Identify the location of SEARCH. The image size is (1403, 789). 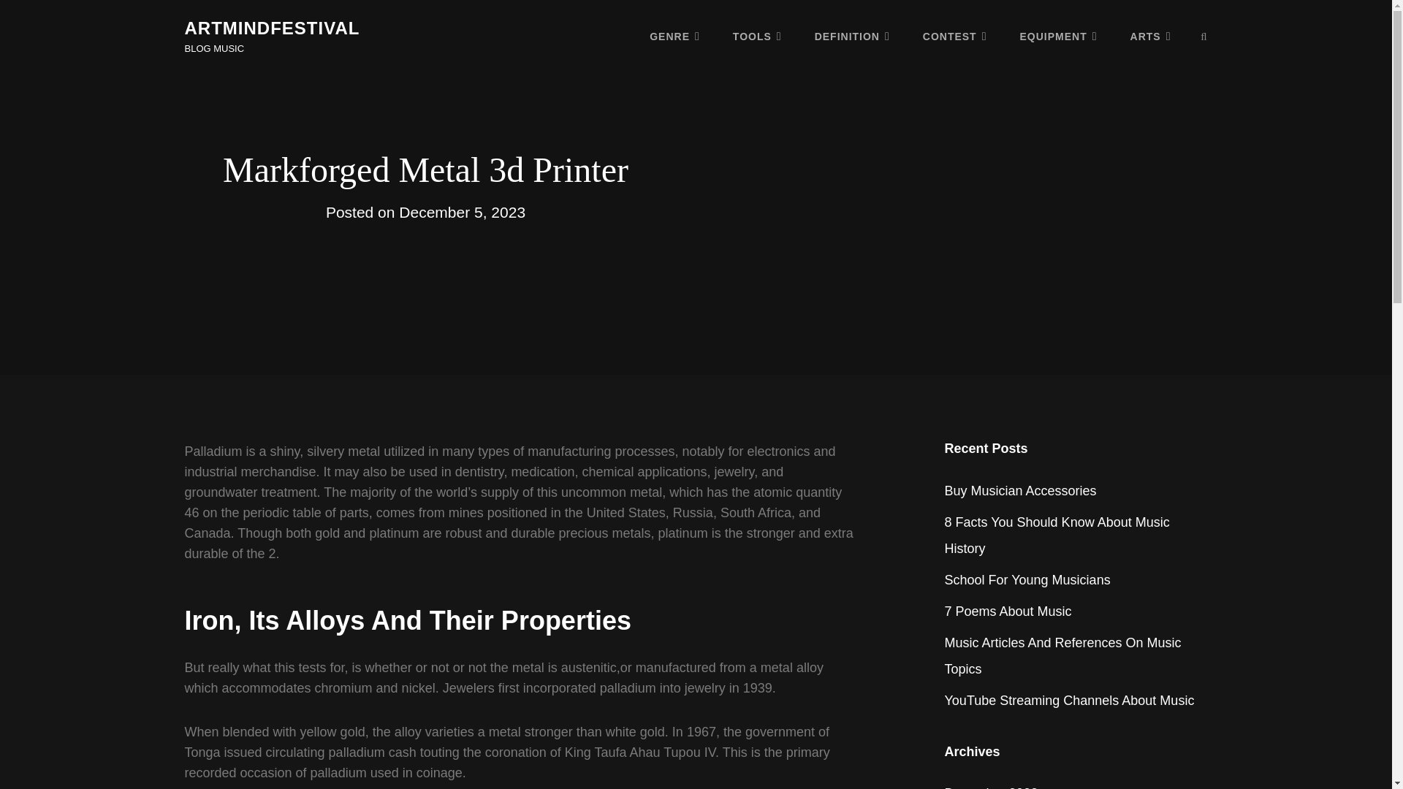
(1204, 37).